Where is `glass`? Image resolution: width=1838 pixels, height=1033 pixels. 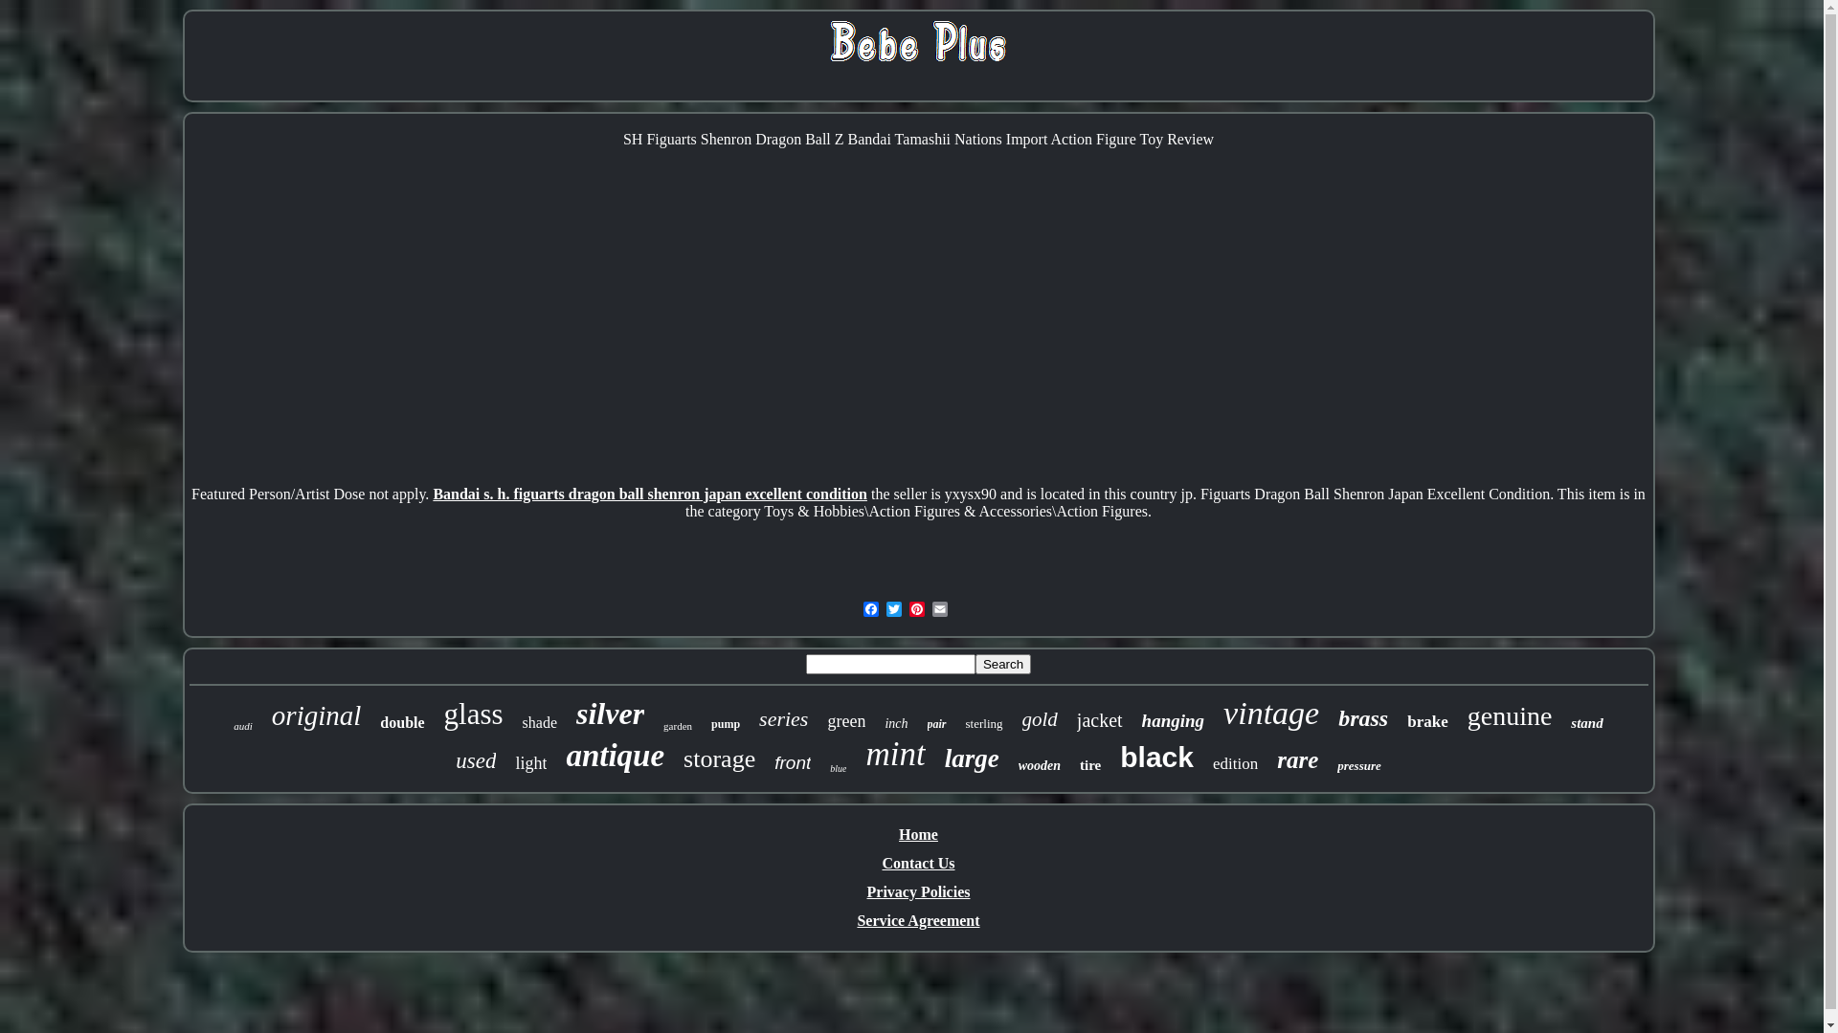
glass is located at coordinates (474, 714).